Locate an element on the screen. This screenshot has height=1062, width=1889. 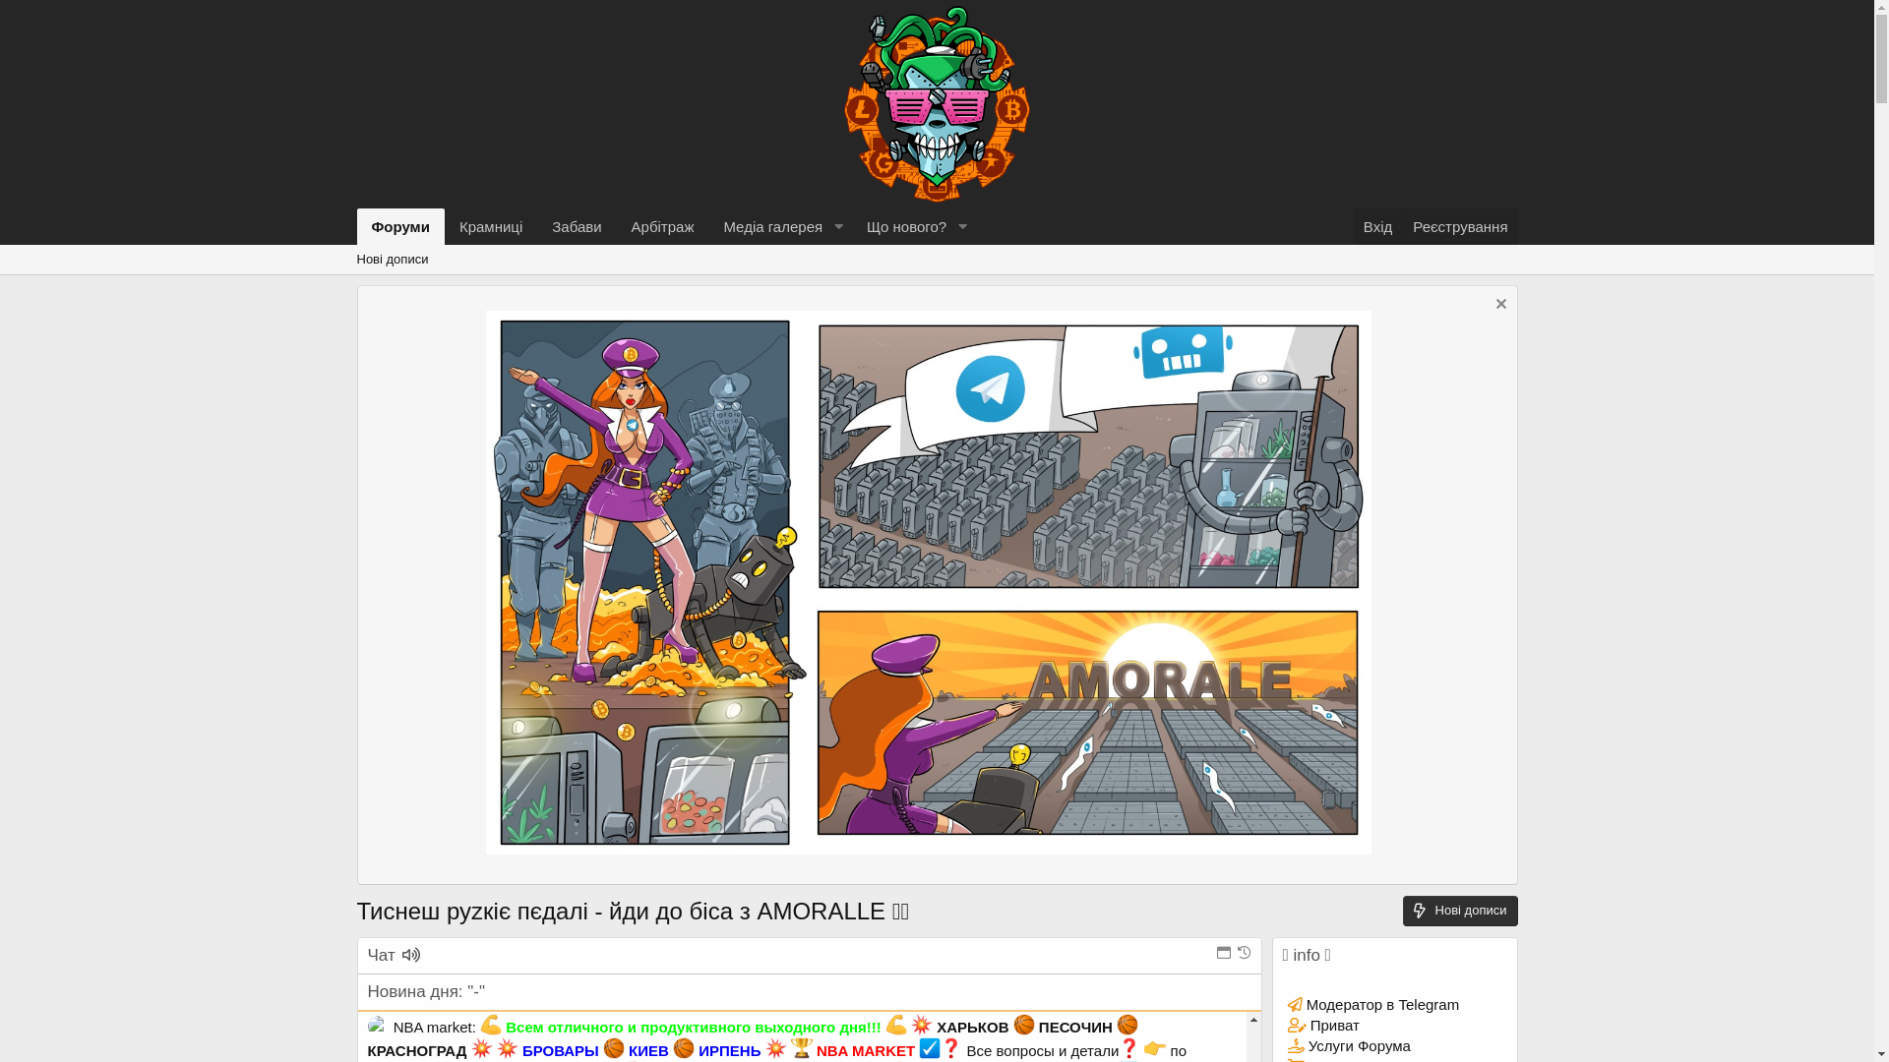
Man technologist    :man_technologist: is located at coordinates (518, 15).